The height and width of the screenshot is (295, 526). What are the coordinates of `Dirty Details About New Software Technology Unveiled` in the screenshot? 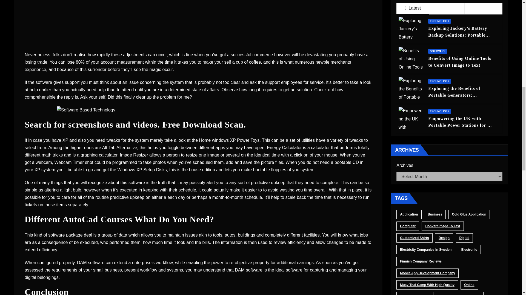 It's located at (198, 110).